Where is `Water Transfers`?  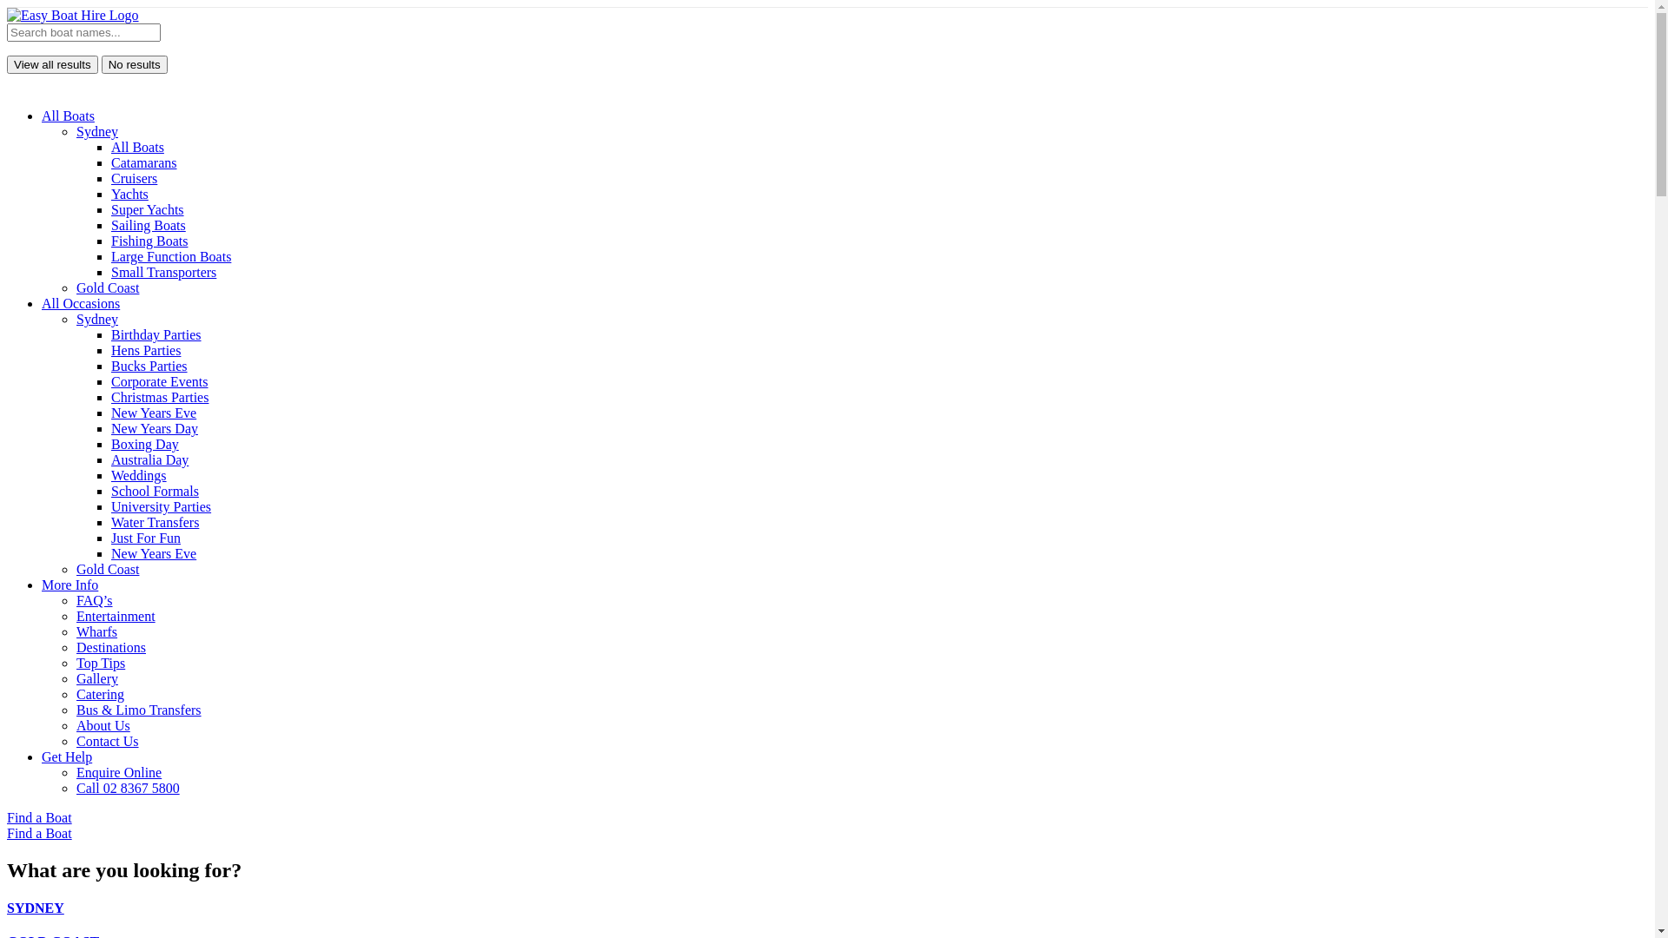 Water Transfers is located at coordinates (155, 523).